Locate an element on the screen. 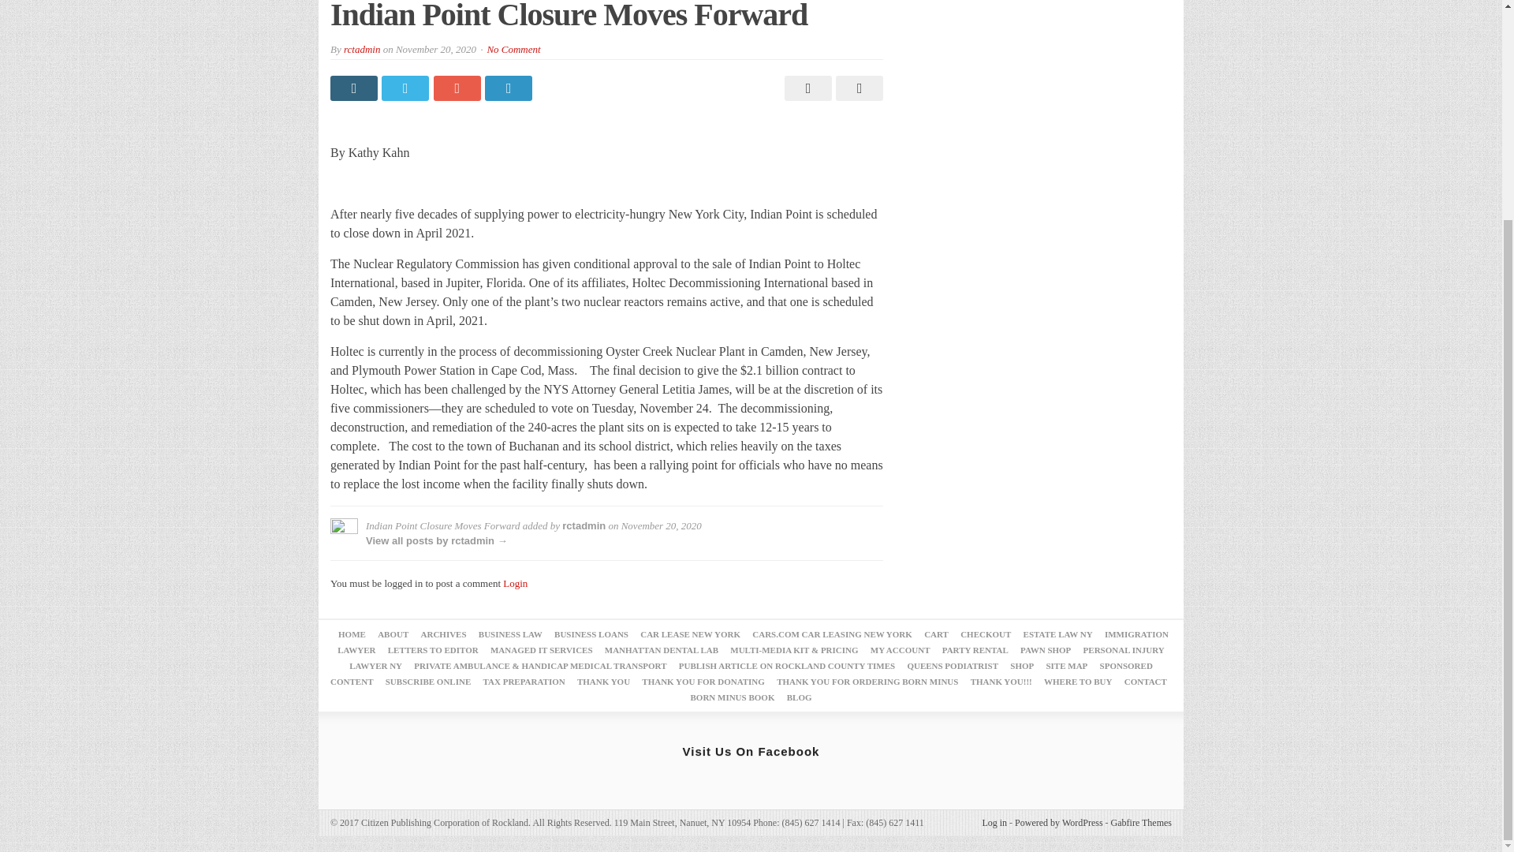 This screenshot has width=1514, height=852. HOME is located at coordinates (352, 634).